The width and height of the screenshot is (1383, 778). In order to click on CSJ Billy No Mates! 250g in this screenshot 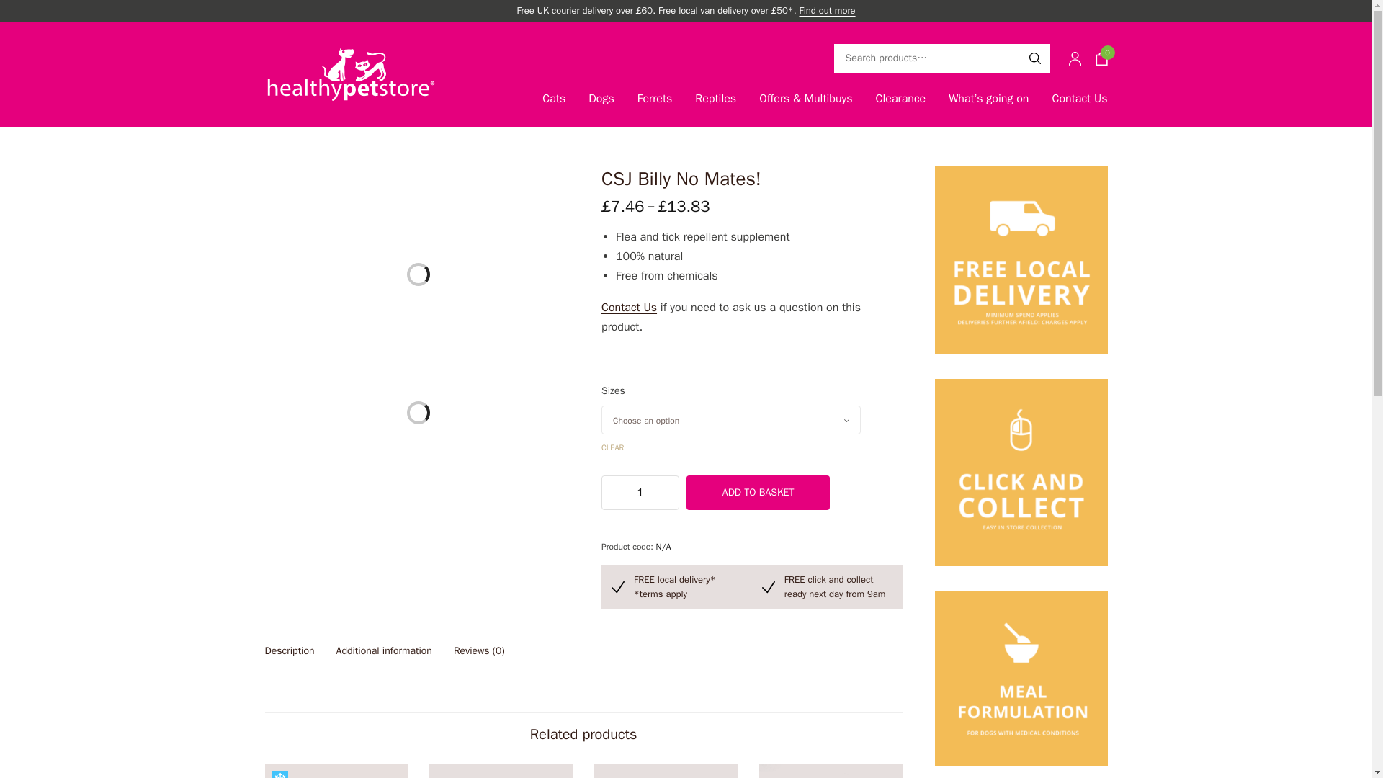, I will do `click(290, 412)`.